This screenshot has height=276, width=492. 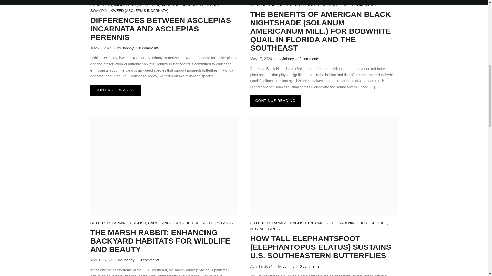 What do you see at coordinates (190, 1) in the screenshot?
I see `BUTTERFLY FARMING` at bounding box center [190, 1].